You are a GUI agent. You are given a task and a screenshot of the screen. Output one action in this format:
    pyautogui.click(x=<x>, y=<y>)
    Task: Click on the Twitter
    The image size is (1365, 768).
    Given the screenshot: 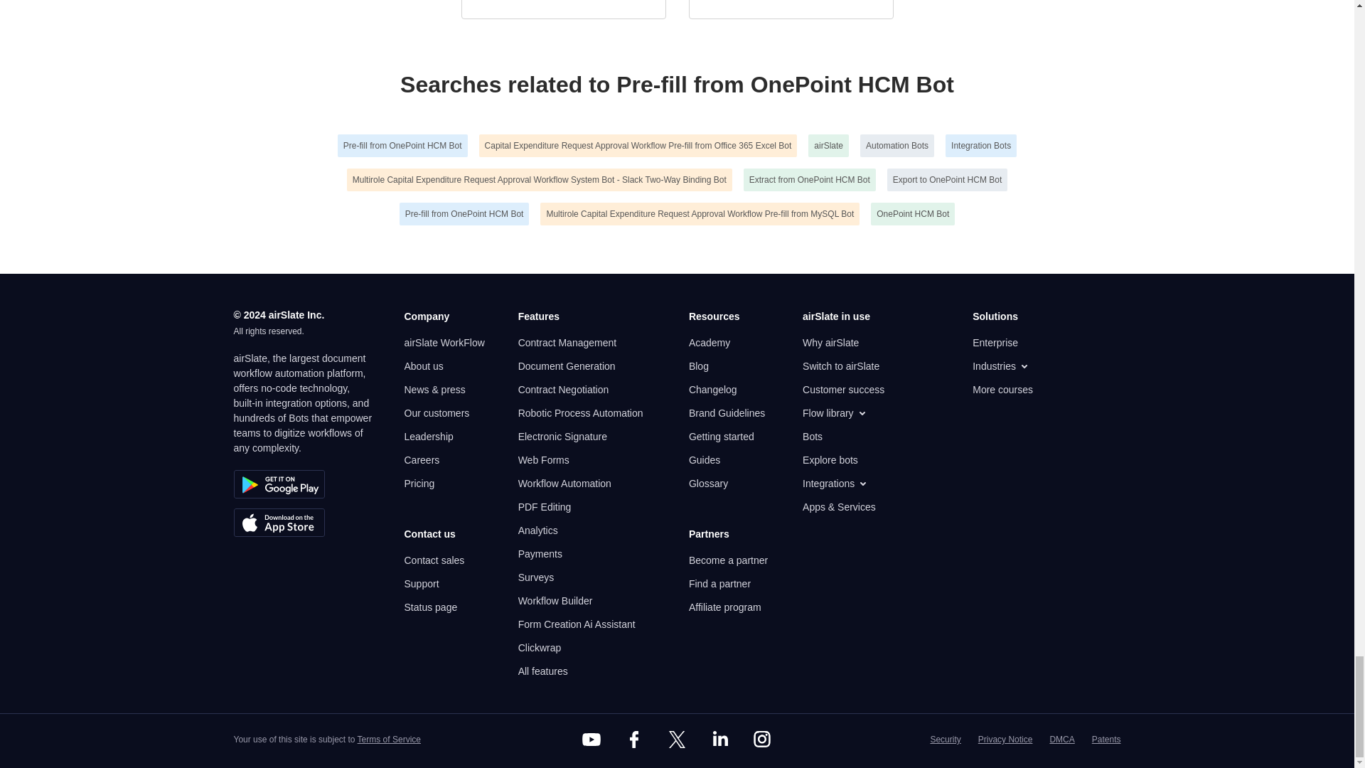 What is the action you would take?
    pyautogui.click(x=676, y=740)
    